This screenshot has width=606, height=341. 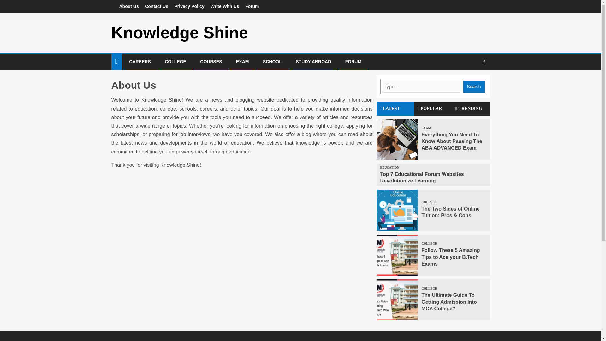 I want to click on STUDY ABROAD, so click(x=313, y=61).